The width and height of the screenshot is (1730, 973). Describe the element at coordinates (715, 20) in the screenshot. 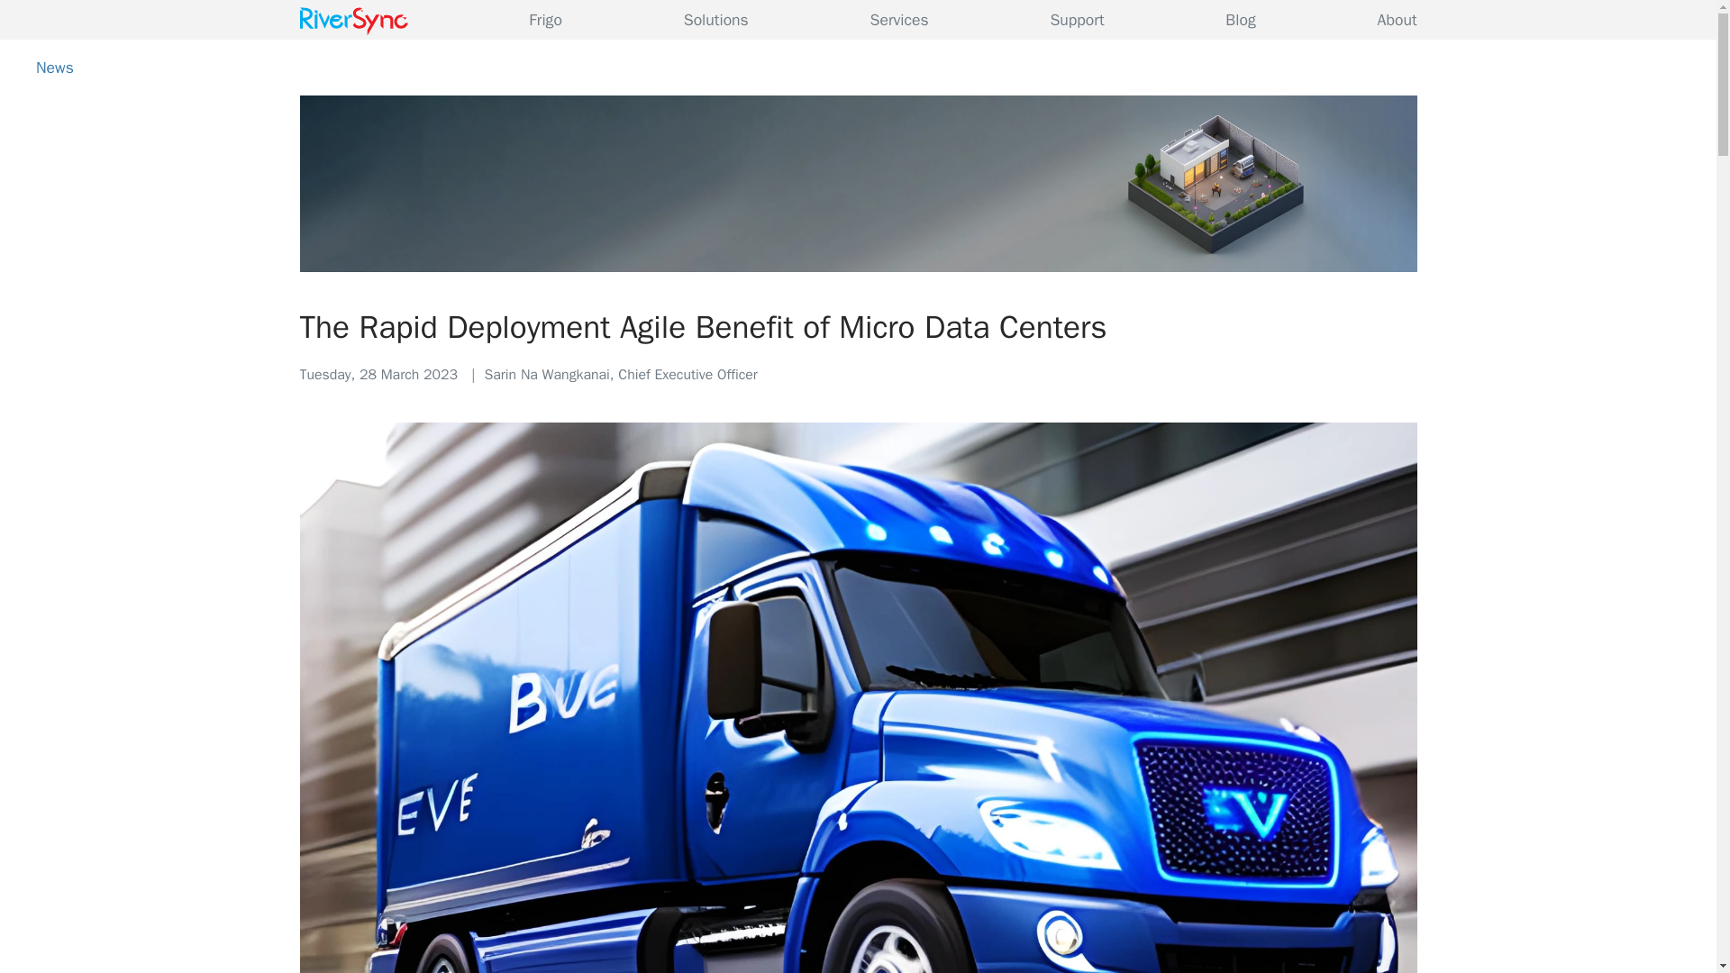

I see `Solutions` at that location.